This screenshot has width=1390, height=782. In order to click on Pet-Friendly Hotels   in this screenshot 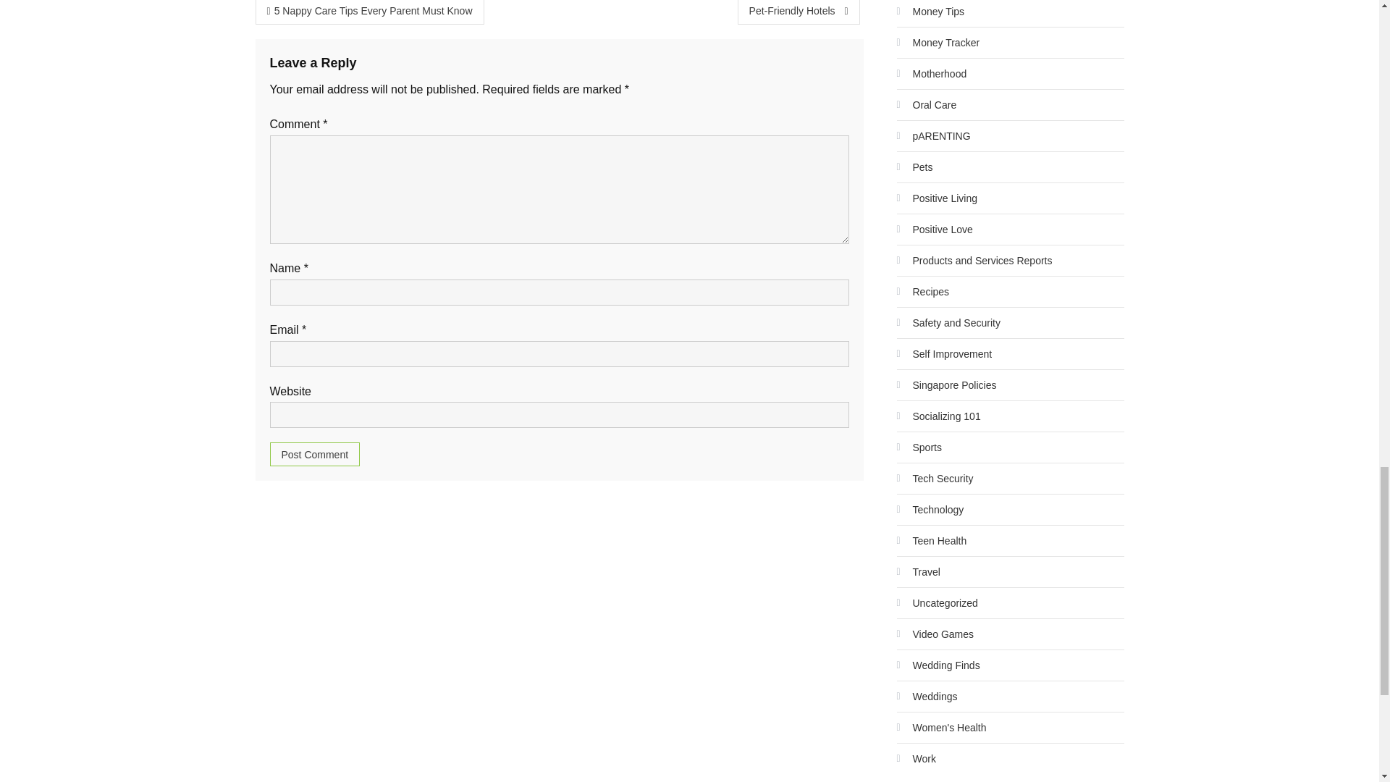, I will do `click(799, 12)`.